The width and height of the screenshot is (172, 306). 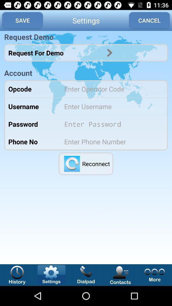 What do you see at coordinates (111, 124) in the screenshot?
I see `enter password` at bounding box center [111, 124].